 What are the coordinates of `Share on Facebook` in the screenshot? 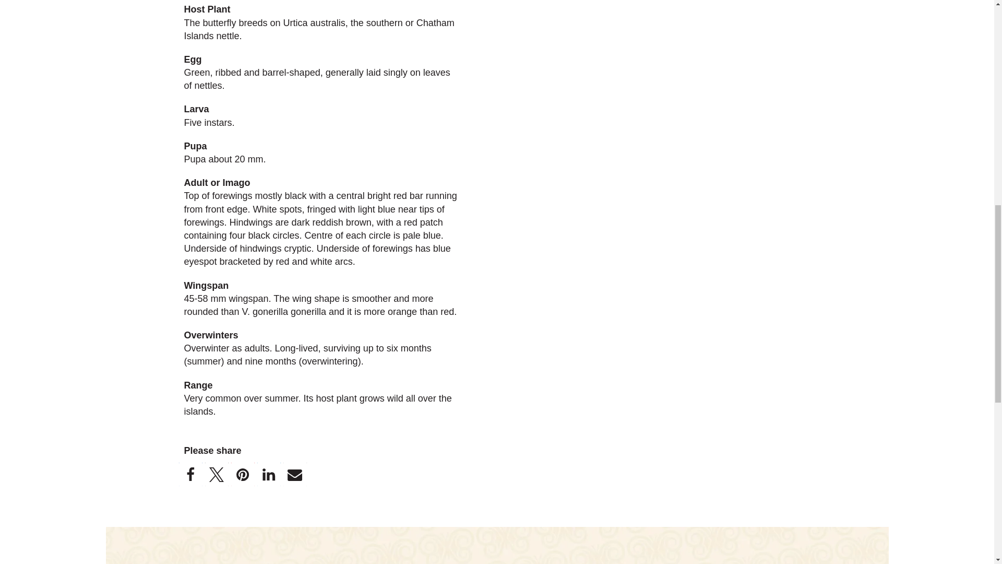 It's located at (190, 474).